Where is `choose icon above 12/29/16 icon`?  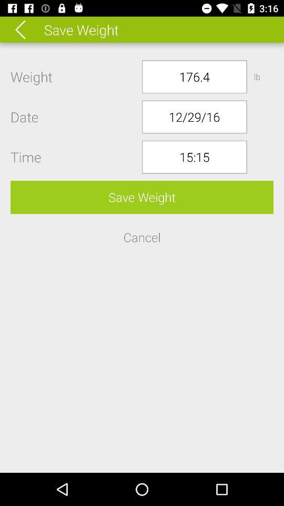 choose icon above 12/29/16 icon is located at coordinates (195, 77).